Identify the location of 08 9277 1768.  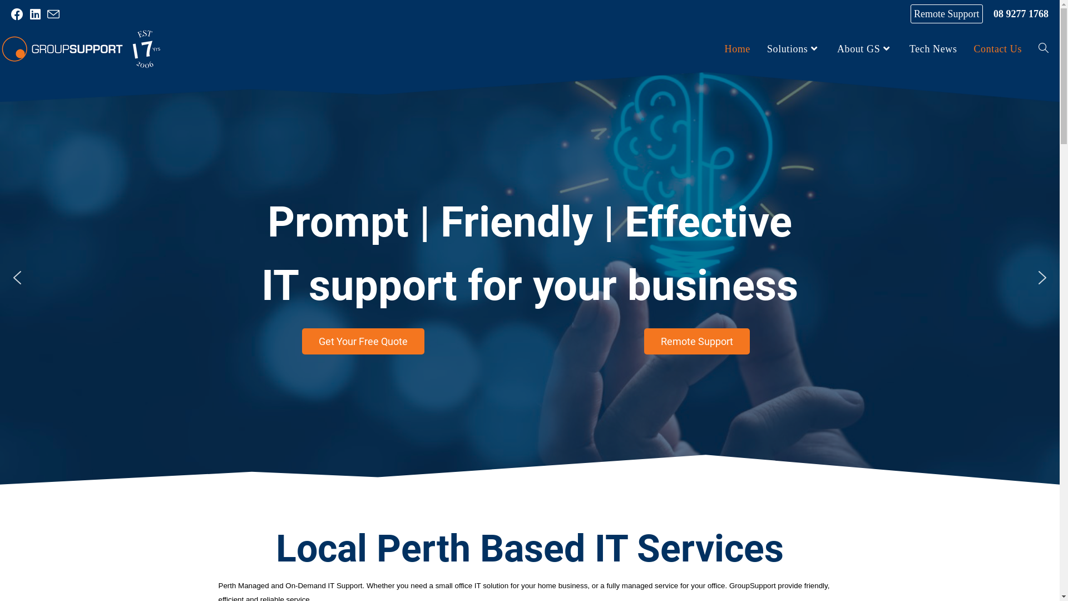
(1021, 14).